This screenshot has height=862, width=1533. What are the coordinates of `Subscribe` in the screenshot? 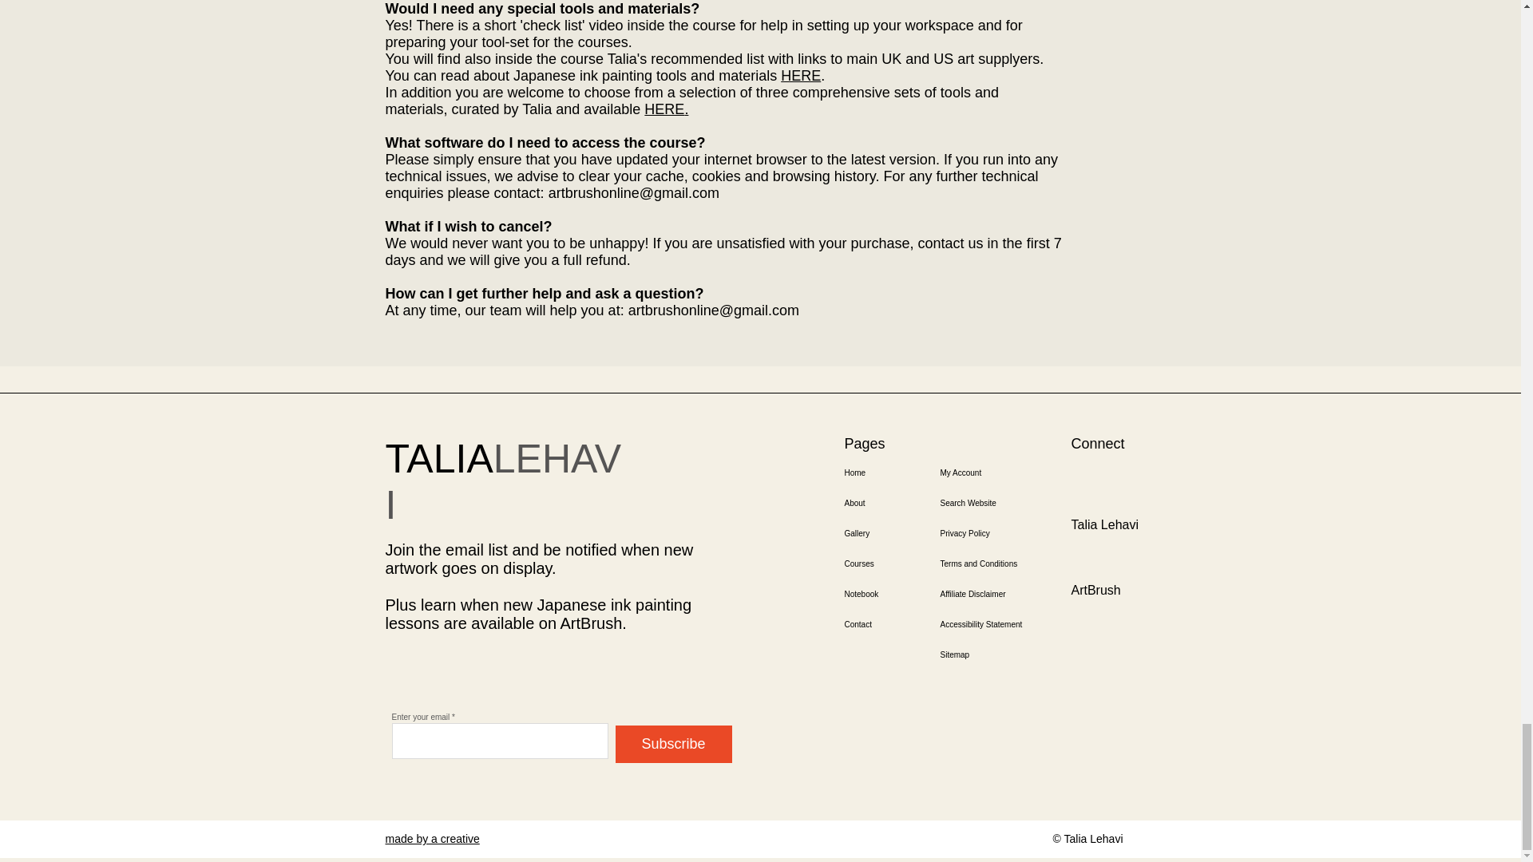 It's located at (672, 744).